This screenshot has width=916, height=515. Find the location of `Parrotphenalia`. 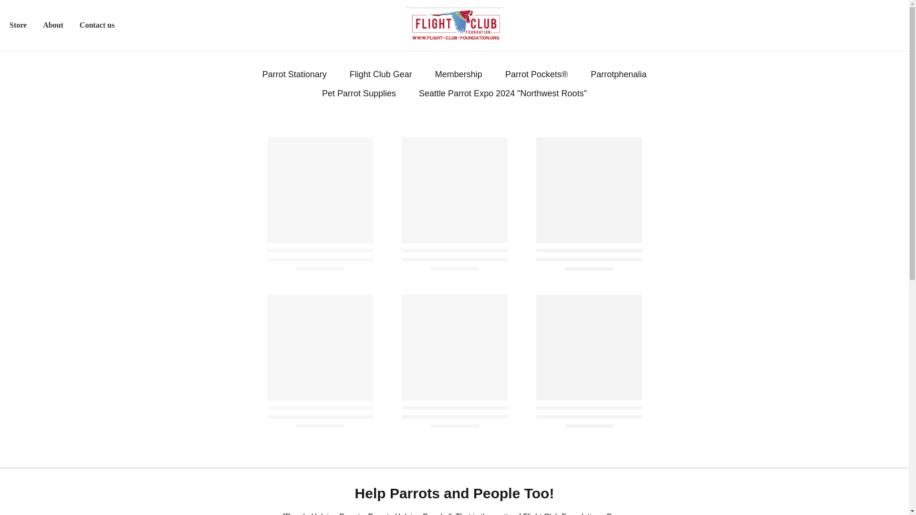

Parrotphenalia is located at coordinates (618, 74).